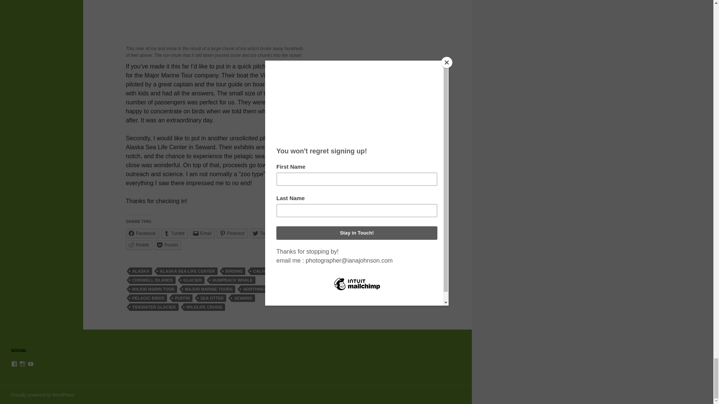 This screenshot has width=719, height=404. What do you see at coordinates (232, 233) in the screenshot?
I see `Click to share on Pinterest` at bounding box center [232, 233].